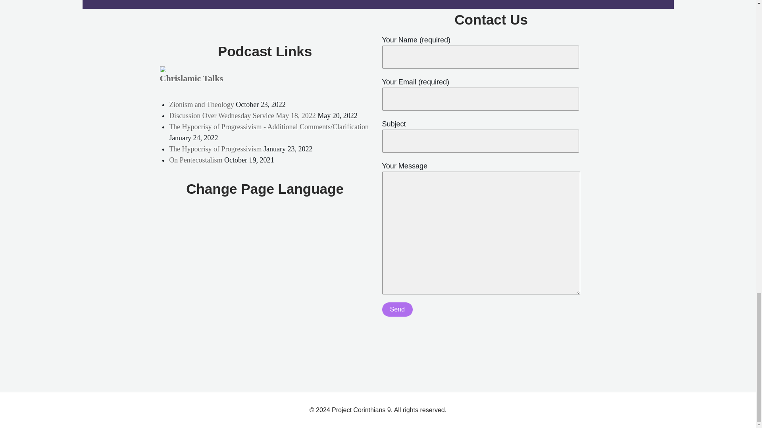  What do you see at coordinates (236, 212) in the screenshot?
I see `Arabic` at bounding box center [236, 212].